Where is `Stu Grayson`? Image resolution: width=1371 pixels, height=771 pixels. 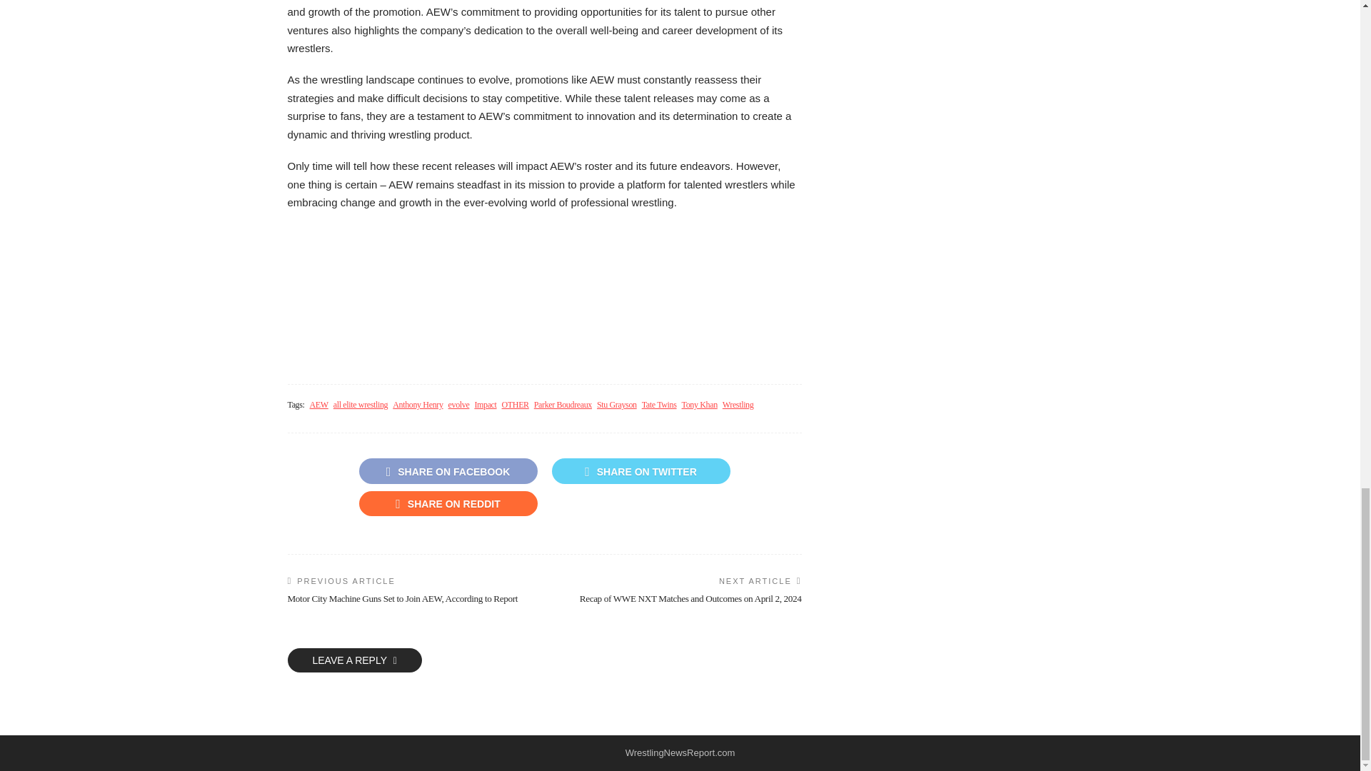
Stu Grayson is located at coordinates (617, 405).